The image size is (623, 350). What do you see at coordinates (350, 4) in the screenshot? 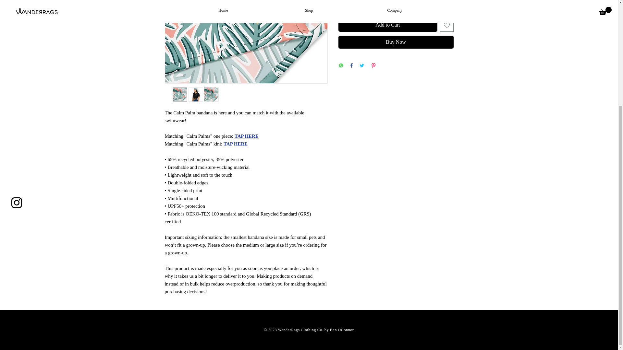
I see `1` at bounding box center [350, 4].